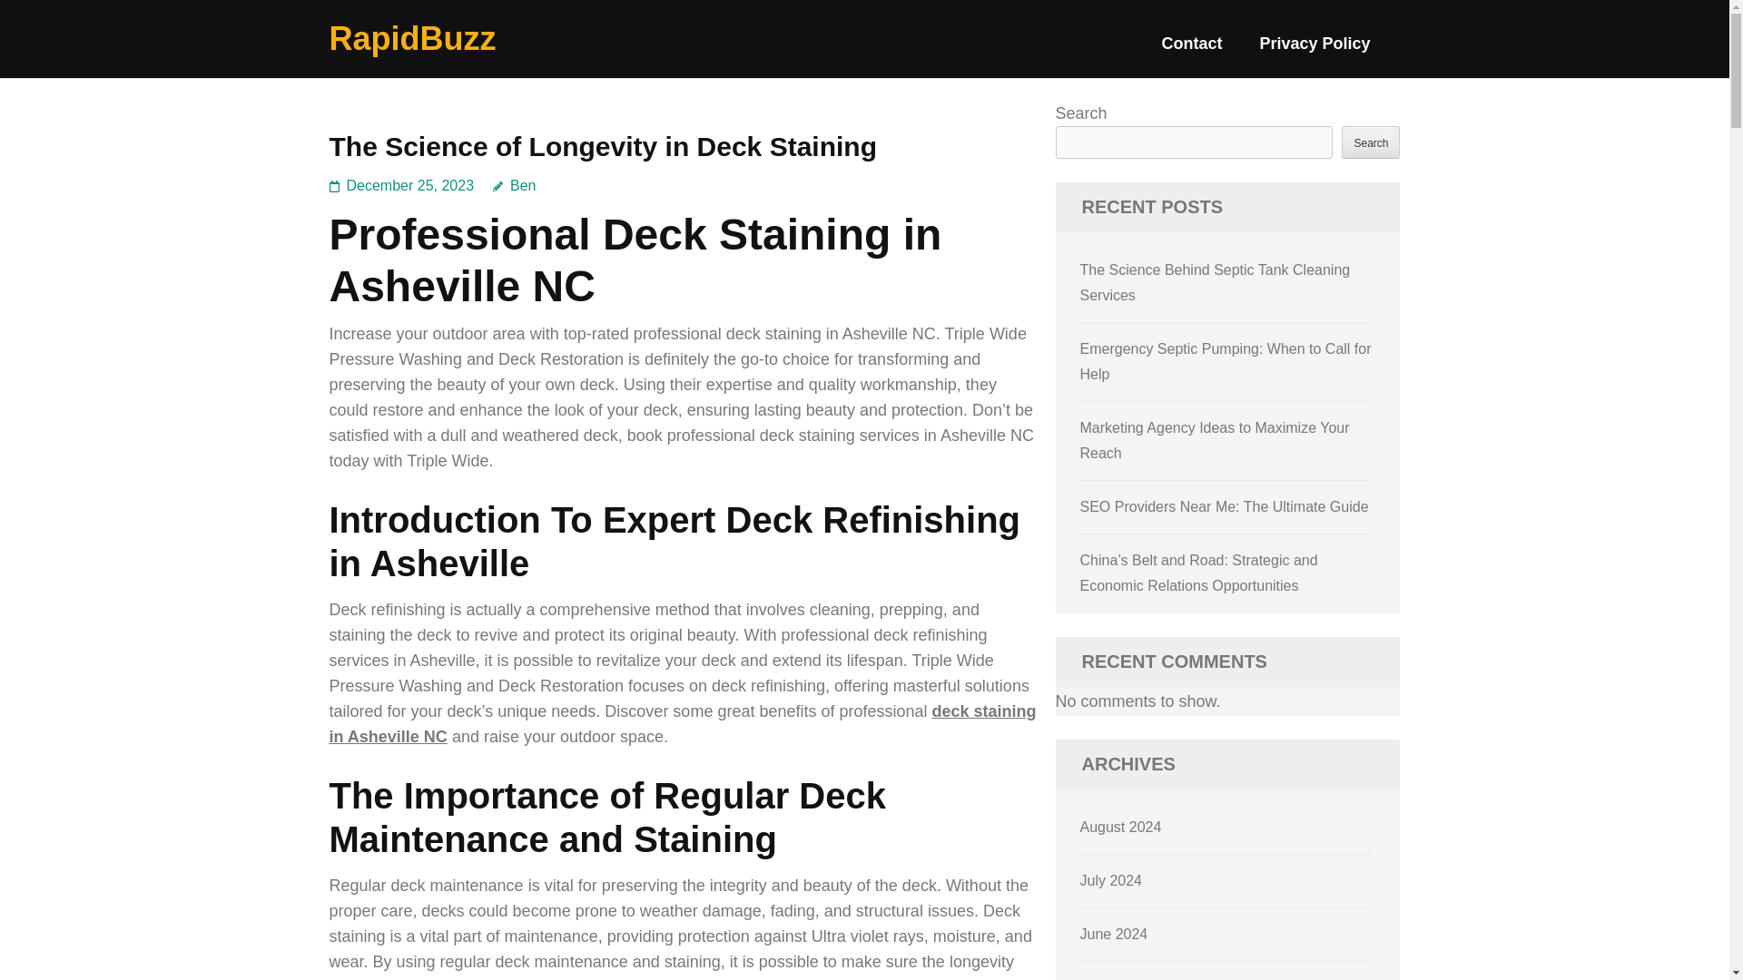 This screenshot has width=1743, height=980. I want to click on Search, so click(1371, 142).